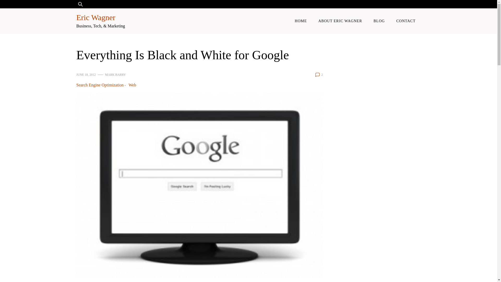 The width and height of the screenshot is (501, 282). What do you see at coordinates (101, 85) in the screenshot?
I see `Search Engine Optimization` at bounding box center [101, 85].